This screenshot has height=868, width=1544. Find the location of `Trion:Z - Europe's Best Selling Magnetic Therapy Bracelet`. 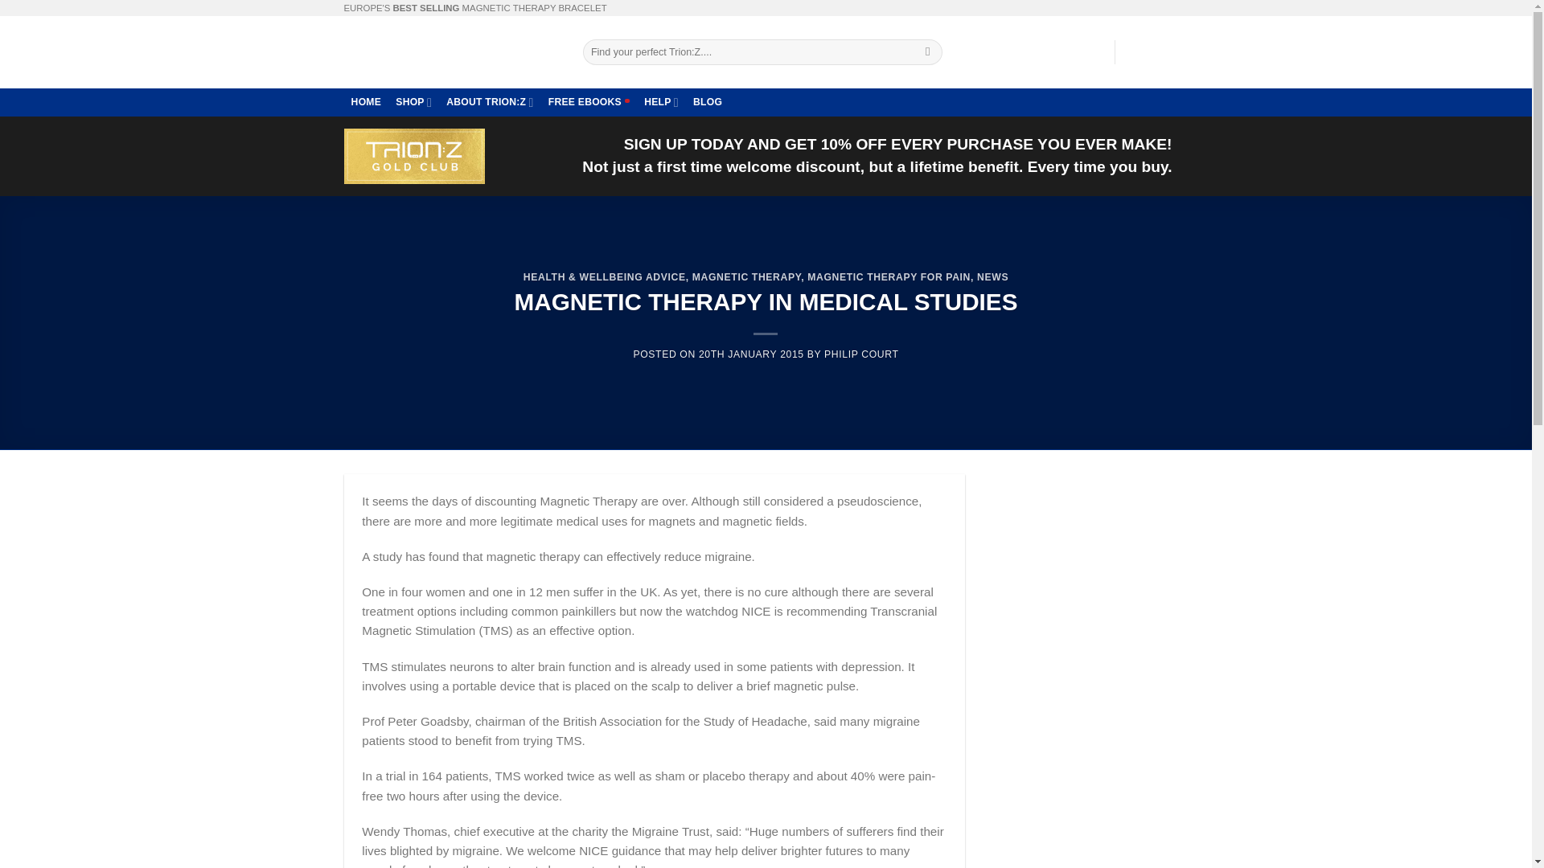

Trion:Z - Europe's Best Selling Magnetic Therapy Bracelet is located at coordinates (452, 52).